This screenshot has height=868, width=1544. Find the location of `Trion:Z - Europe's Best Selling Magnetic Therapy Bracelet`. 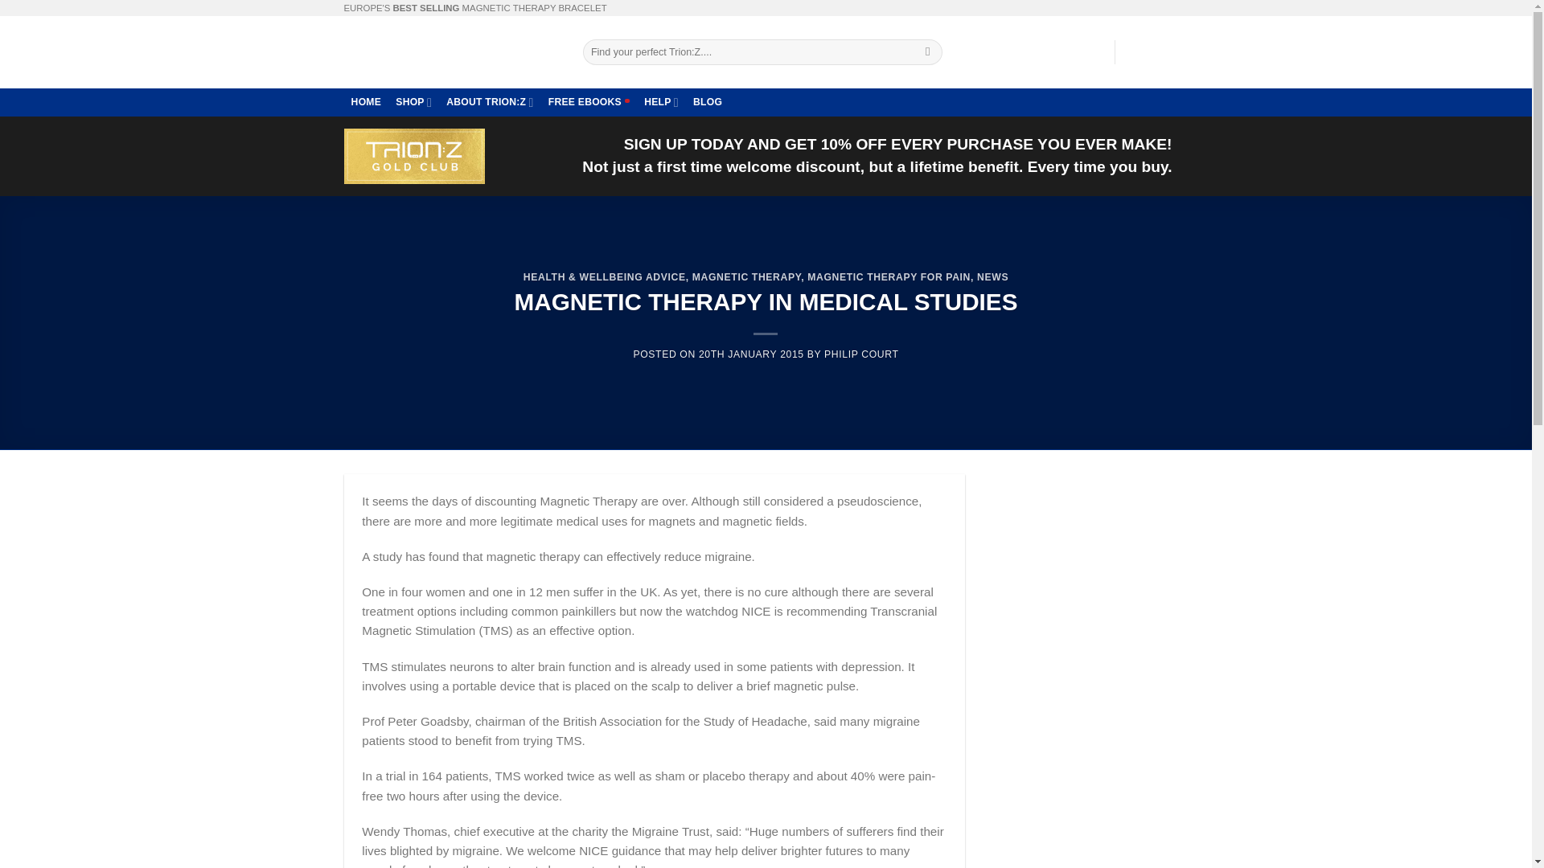

Trion:Z - Europe's Best Selling Magnetic Therapy Bracelet is located at coordinates (452, 52).